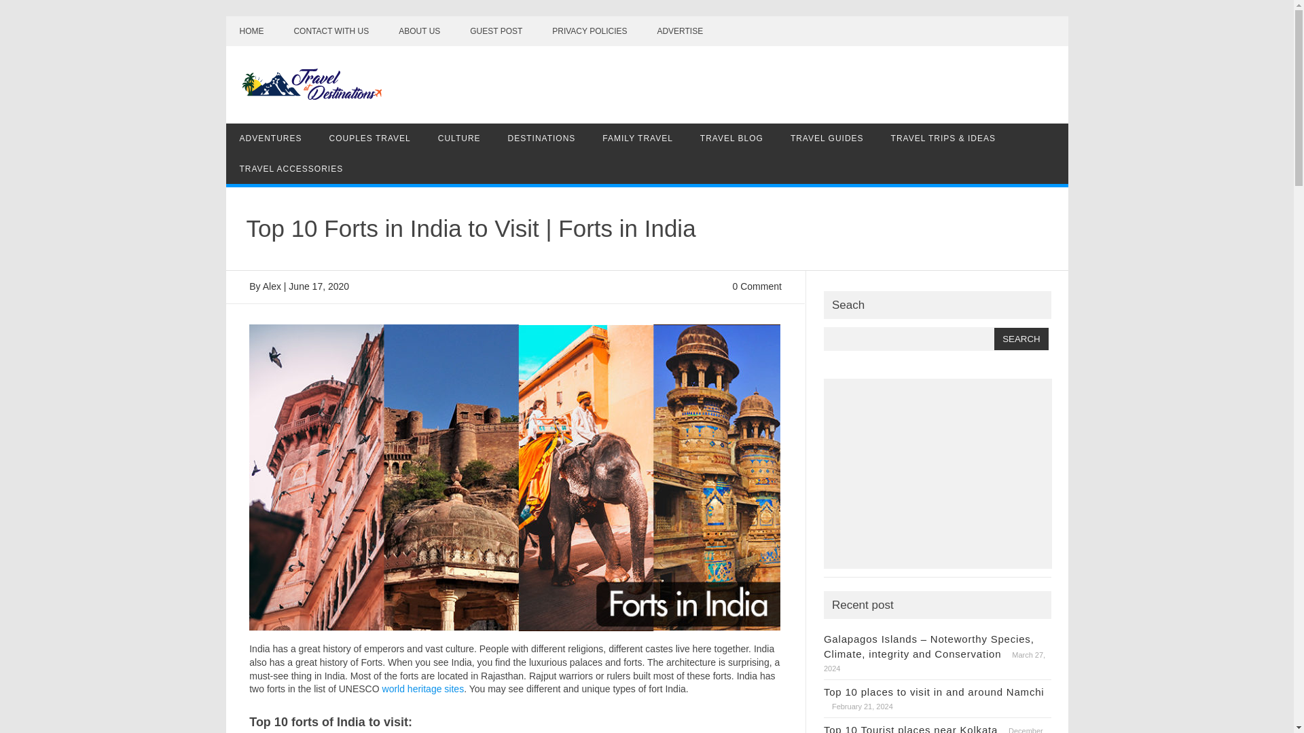  Describe the element at coordinates (637, 138) in the screenshot. I see `FAMILY TRAVEL` at that location.